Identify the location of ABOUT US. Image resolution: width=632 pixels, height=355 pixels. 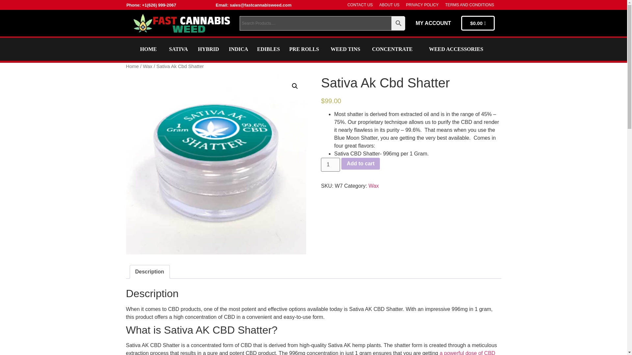
(389, 5).